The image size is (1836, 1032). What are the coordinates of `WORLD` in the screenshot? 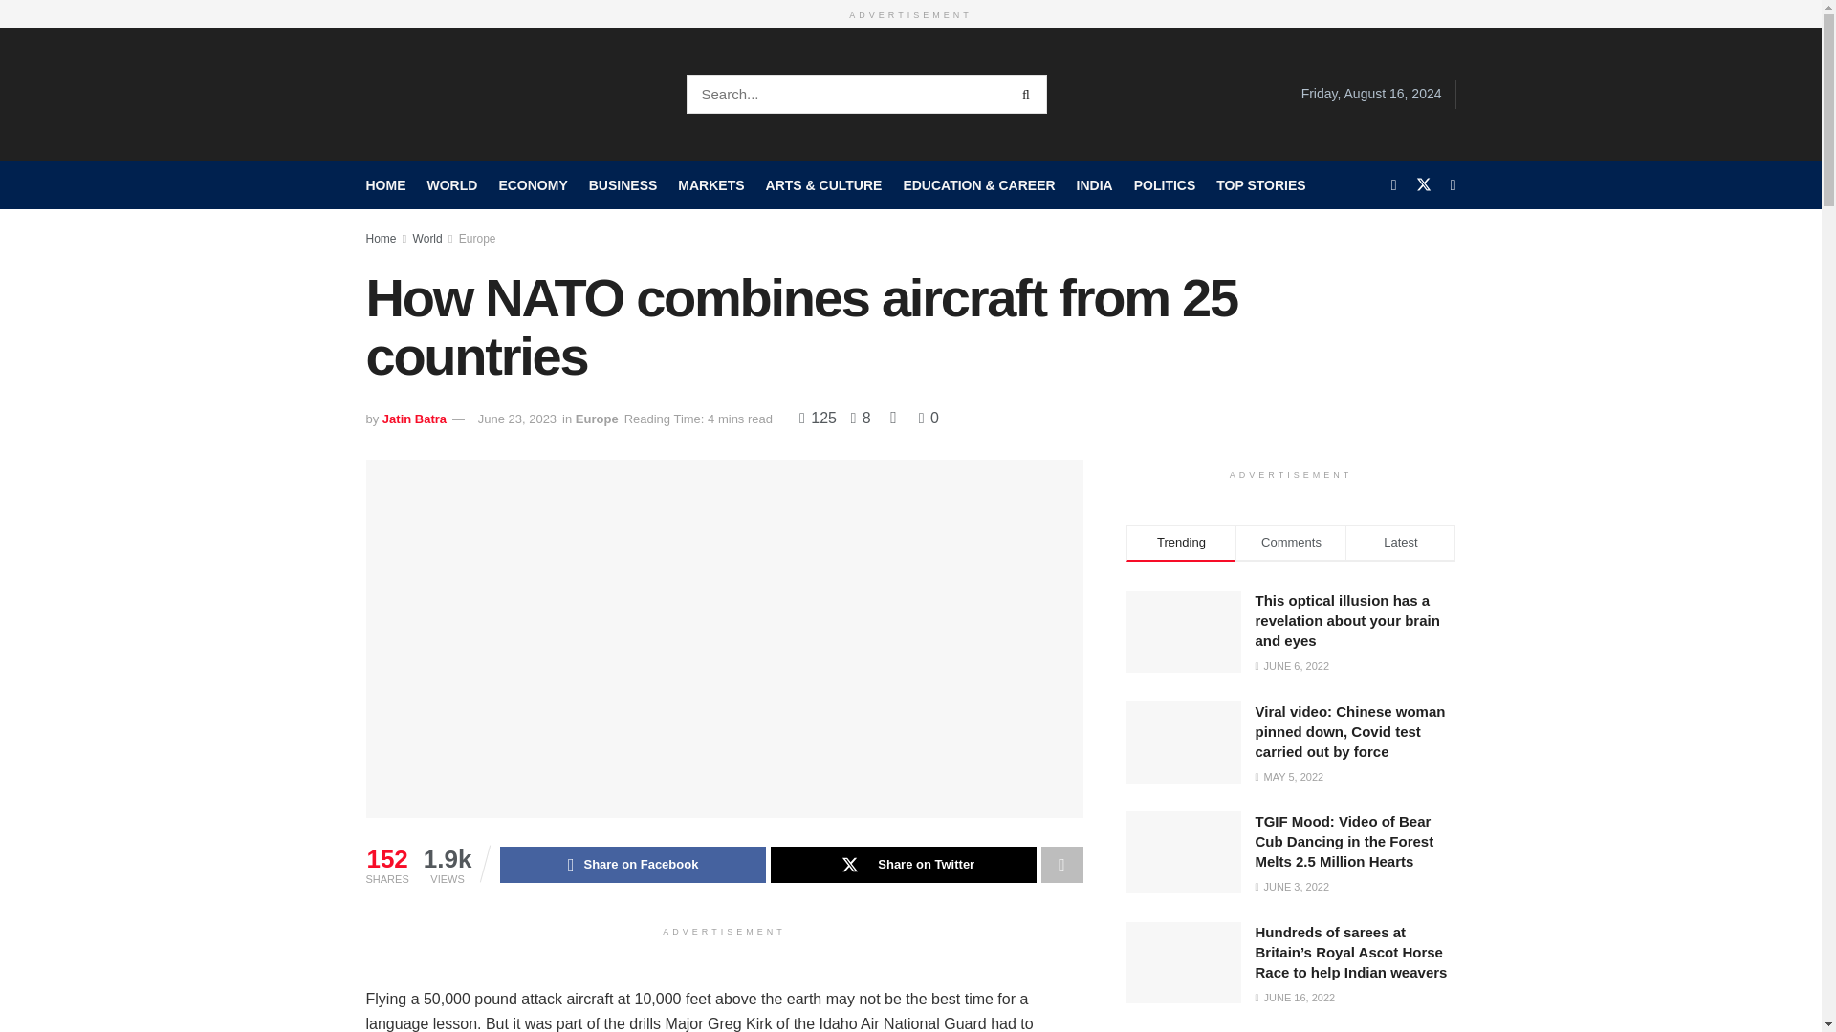 It's located at (451, 184).